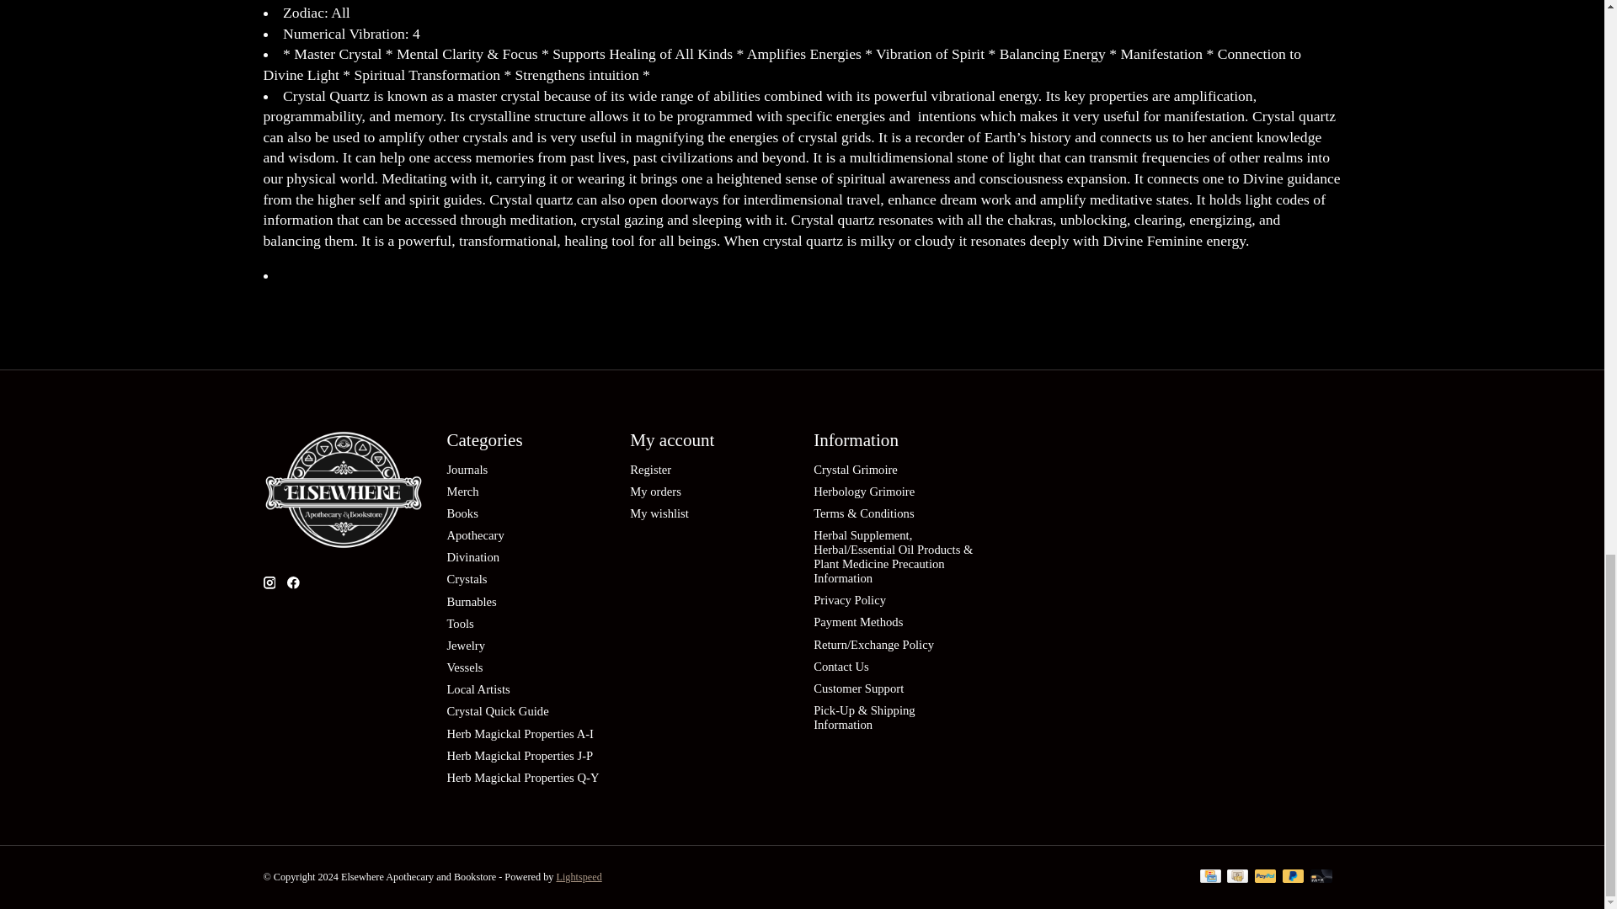 The height and width of the screenshot is (909, 1617). I want to click on My wishlist, so click(659, 513).